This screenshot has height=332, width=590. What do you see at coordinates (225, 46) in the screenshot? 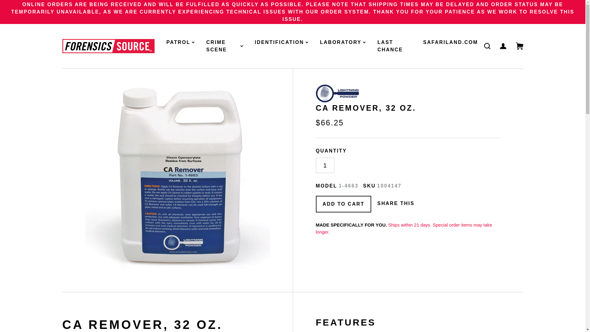
I see `CRIME SCENE` at bounding box center [225, 46].